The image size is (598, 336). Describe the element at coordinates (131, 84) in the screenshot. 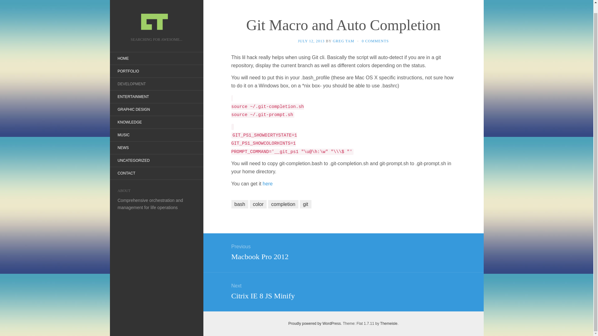

I see `DEVELOPMENT` at that location.